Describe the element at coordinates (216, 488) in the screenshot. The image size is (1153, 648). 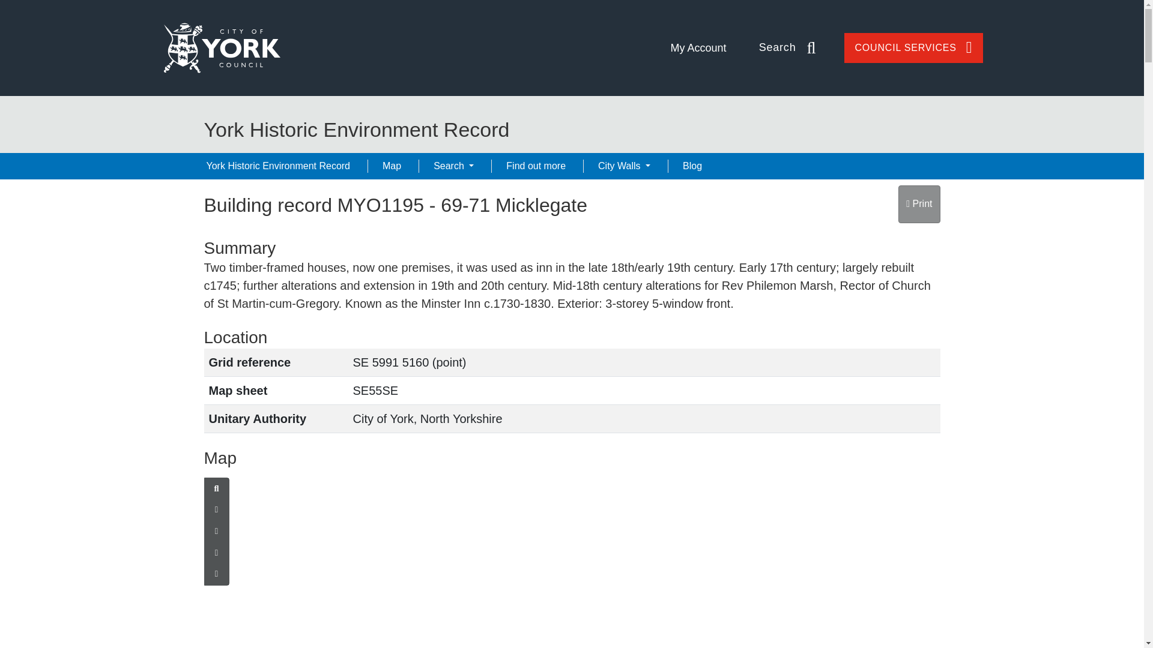
I see `Search` at that location.